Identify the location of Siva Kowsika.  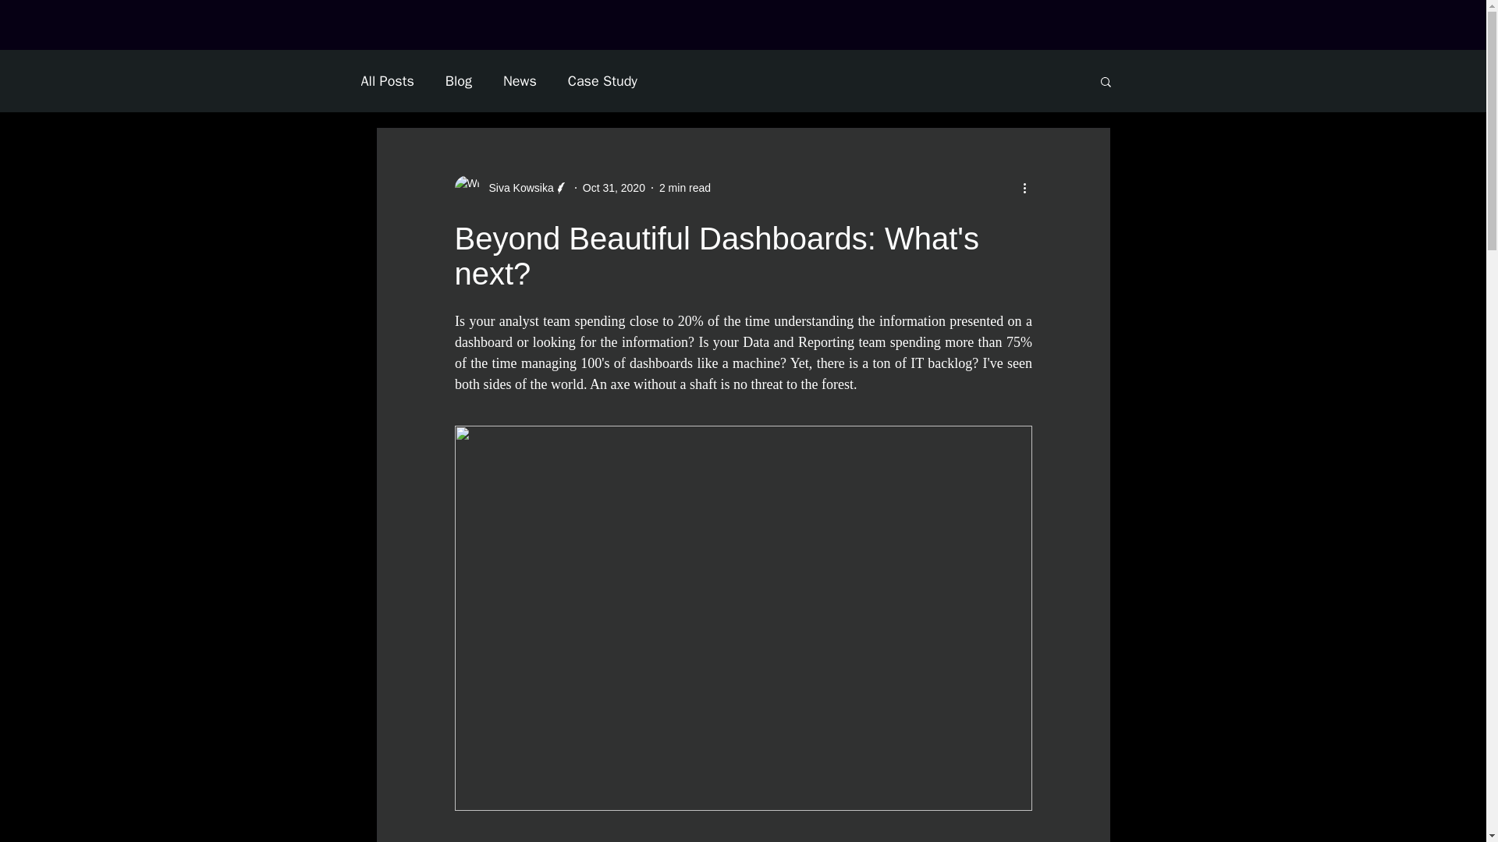
(510, 187).